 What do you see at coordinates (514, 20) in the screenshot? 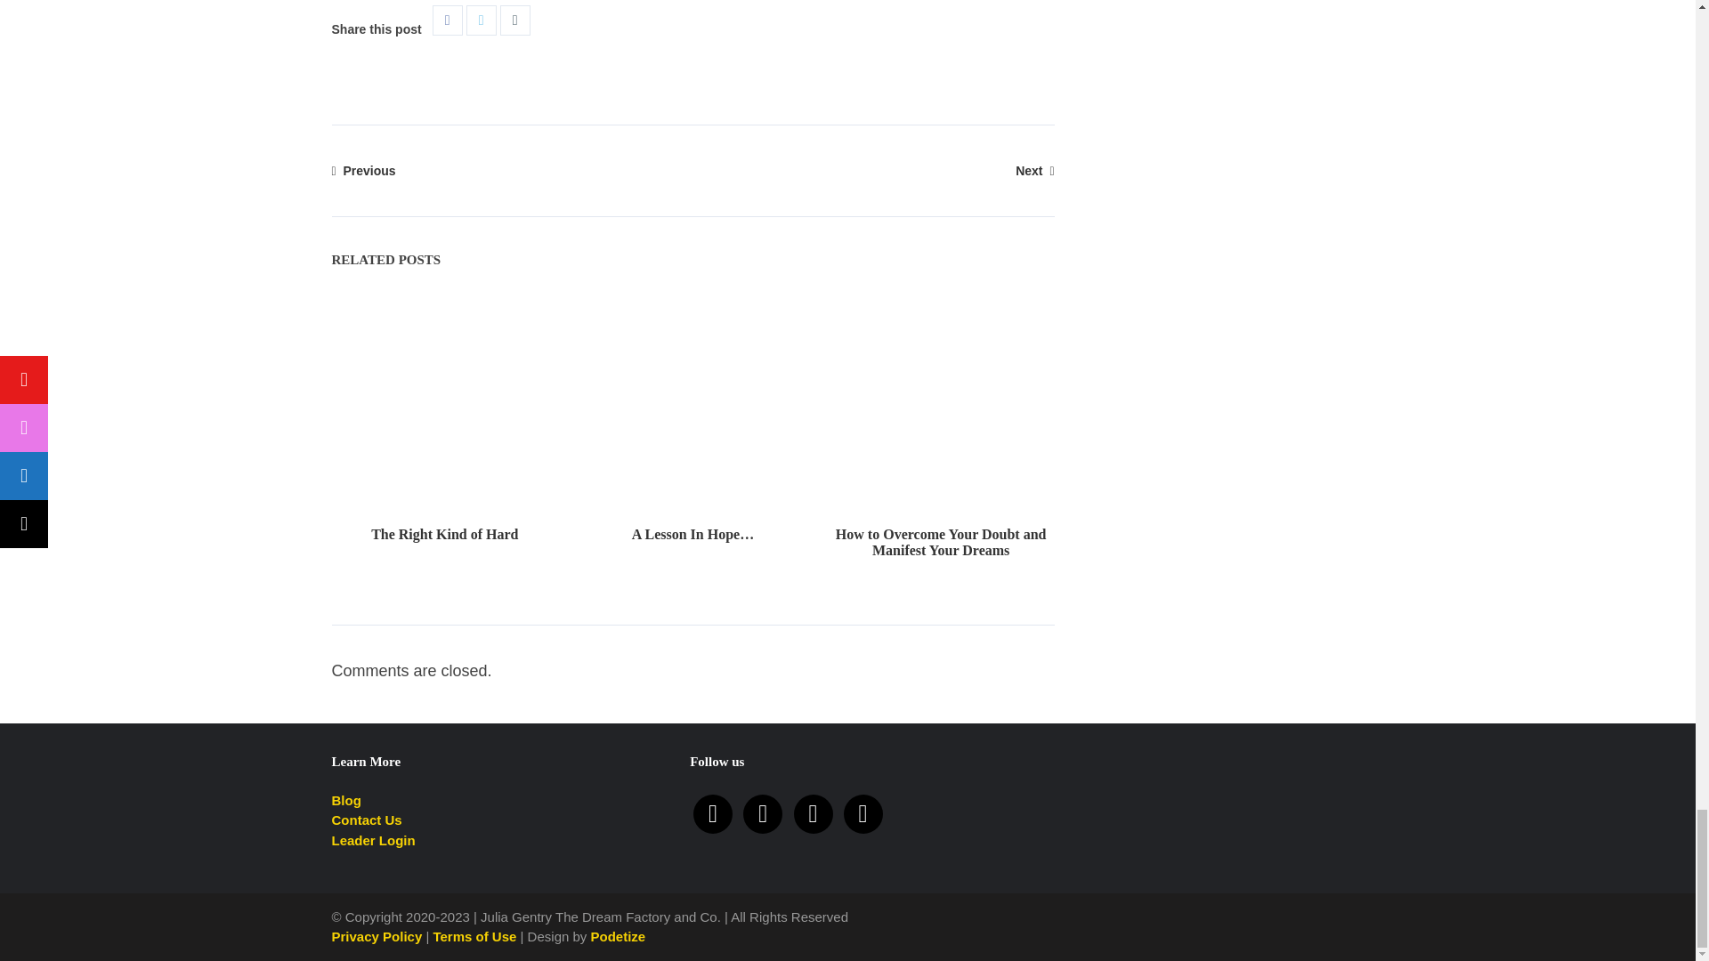
I see `Share on WhatsApp` at bounding box center [514, 20].